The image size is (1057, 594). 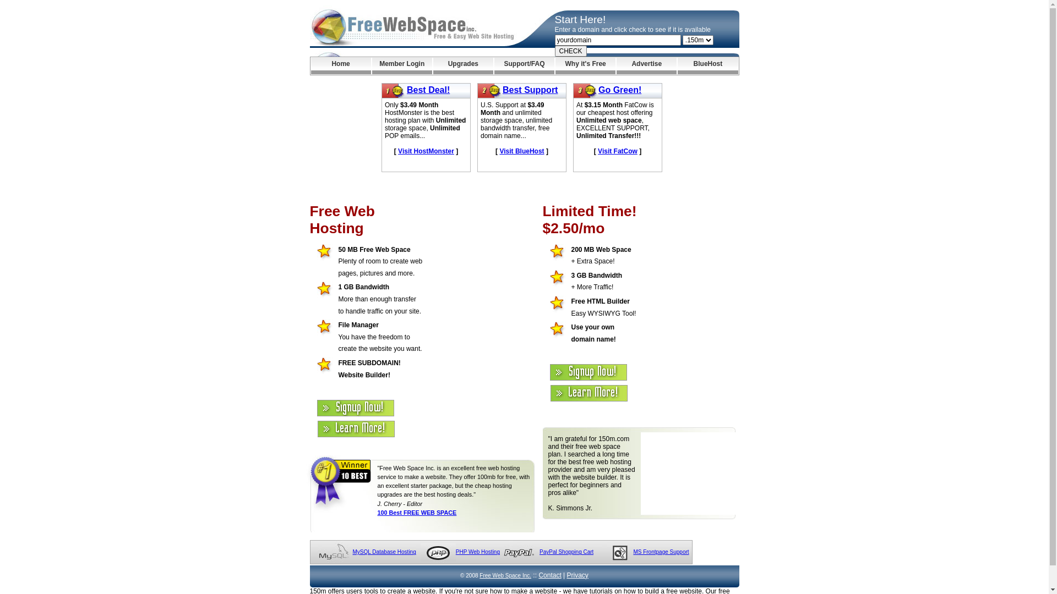 What do you see at coordinates (464, 66) in the screenshot?
I see `Upgrades` at bounding box center [464, 66].